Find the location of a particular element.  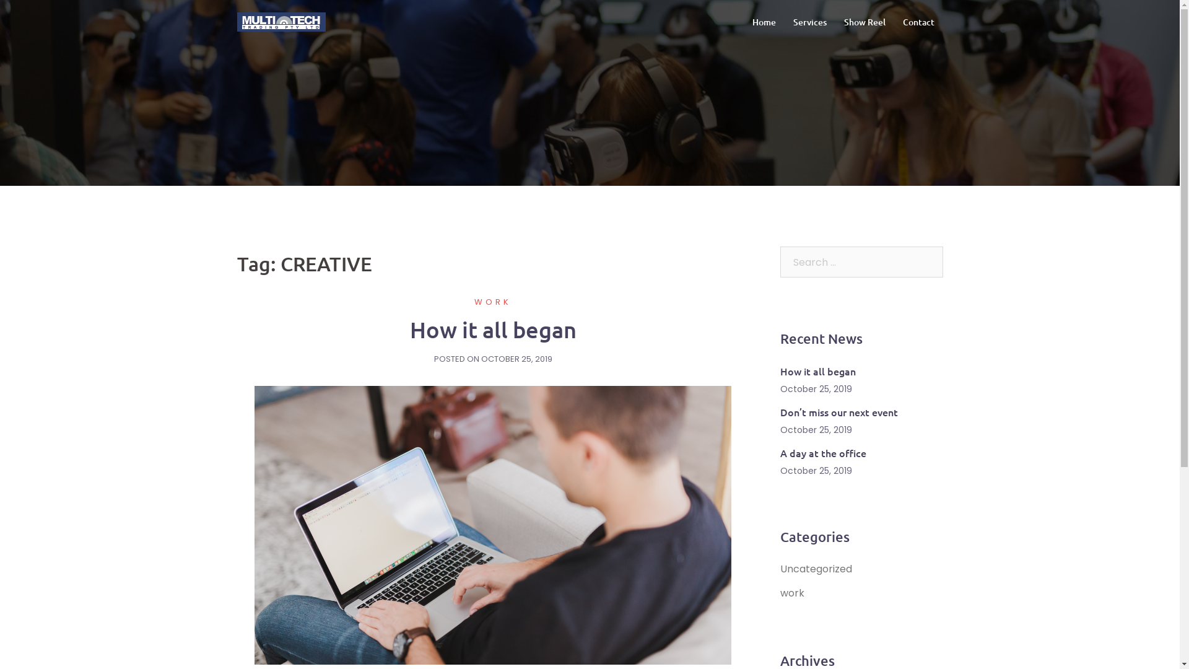

Services is located at coordinates (809, 22).